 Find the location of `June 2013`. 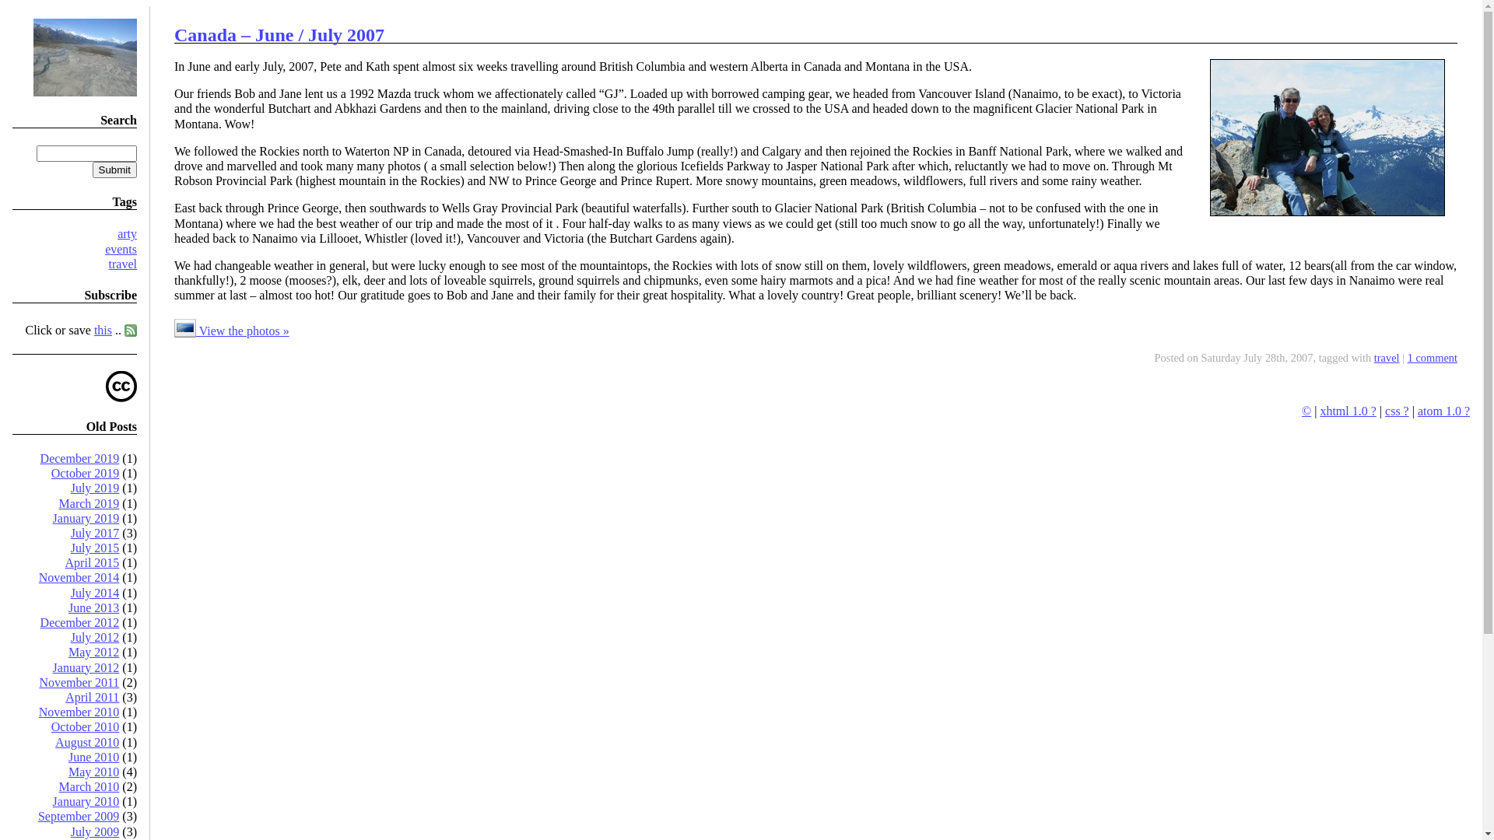

June 2013 is located at coordinates (93, 608).